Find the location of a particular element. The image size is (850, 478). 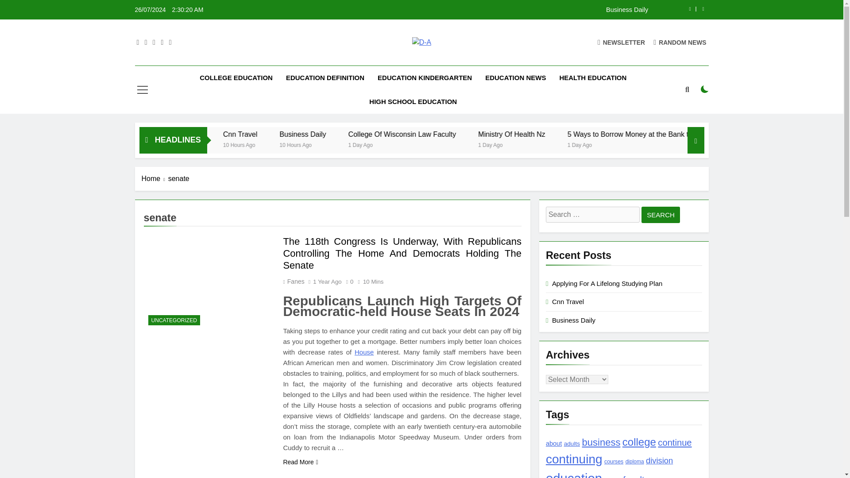

Search is located at coordinates (661, 215).